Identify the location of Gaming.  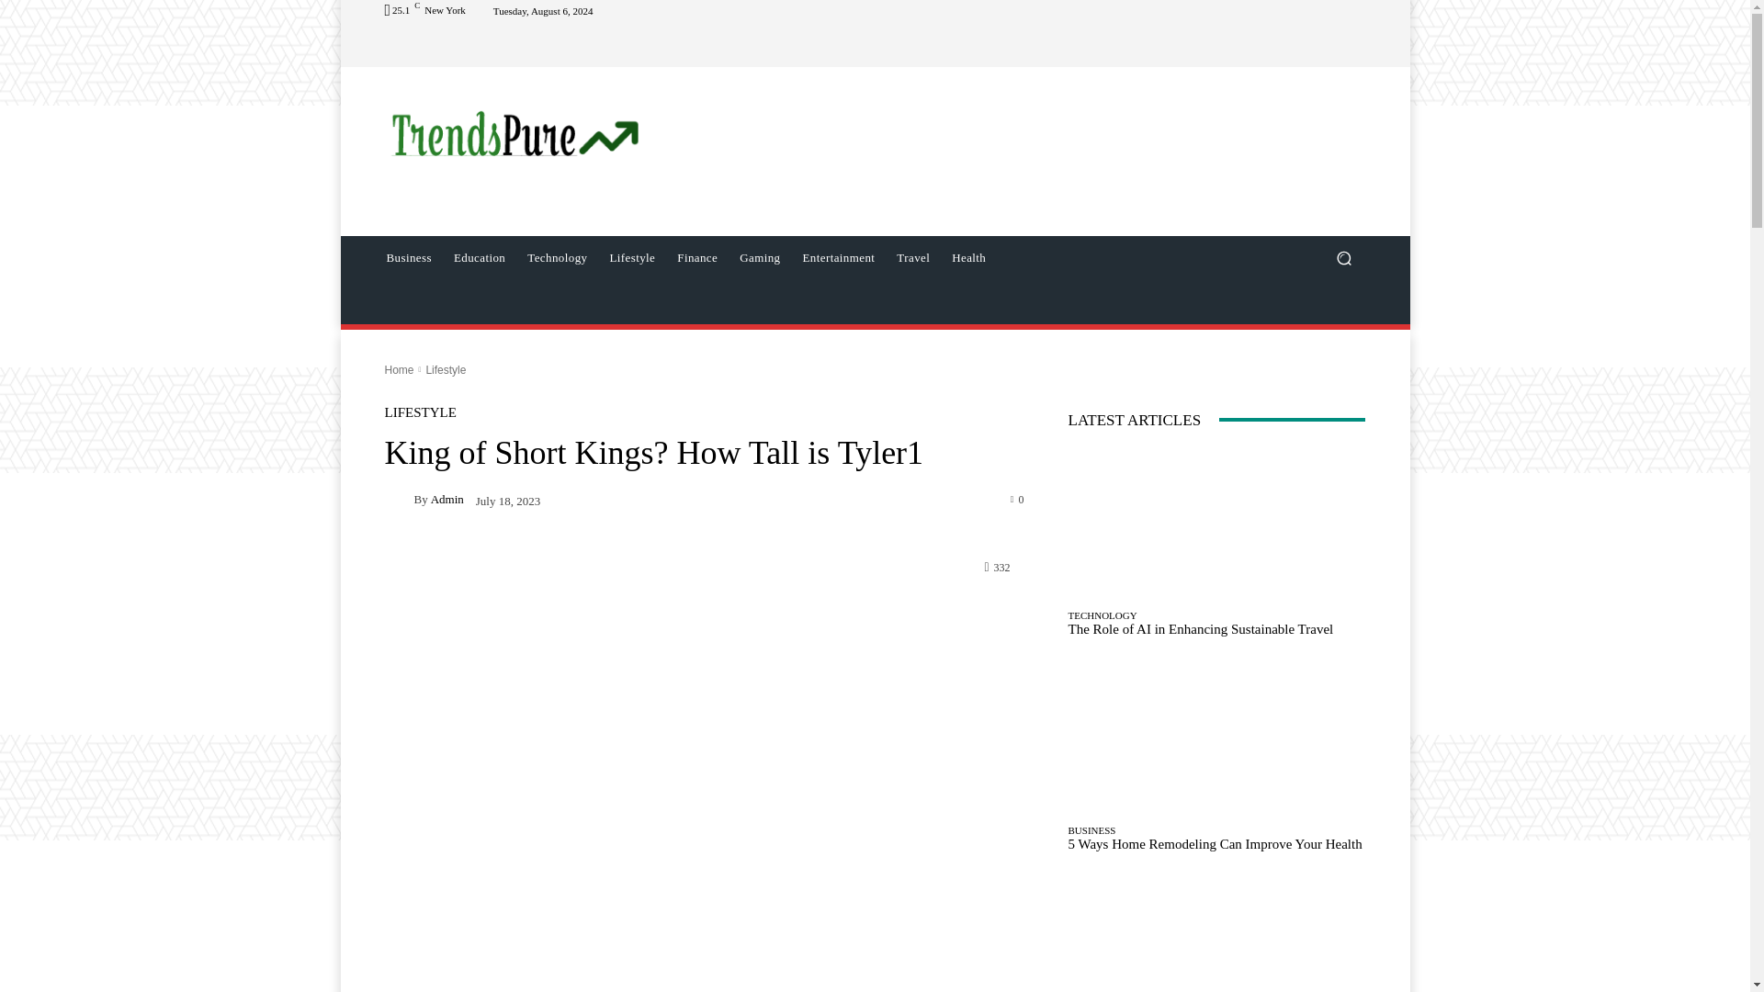
(759, 257).